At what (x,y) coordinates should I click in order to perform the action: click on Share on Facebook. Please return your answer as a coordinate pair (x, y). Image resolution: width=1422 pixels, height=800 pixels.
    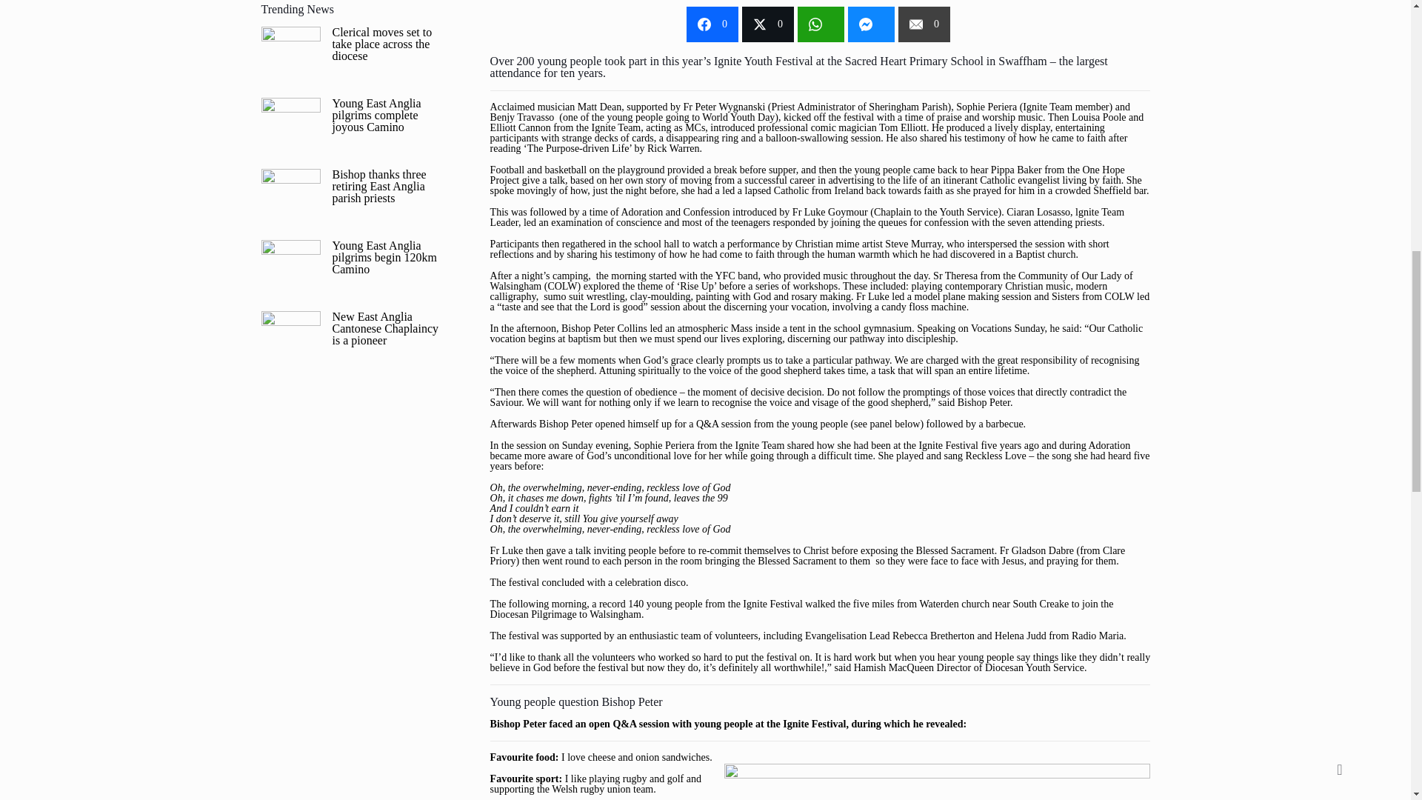
    Looking at the image, I should click on (712, 24).